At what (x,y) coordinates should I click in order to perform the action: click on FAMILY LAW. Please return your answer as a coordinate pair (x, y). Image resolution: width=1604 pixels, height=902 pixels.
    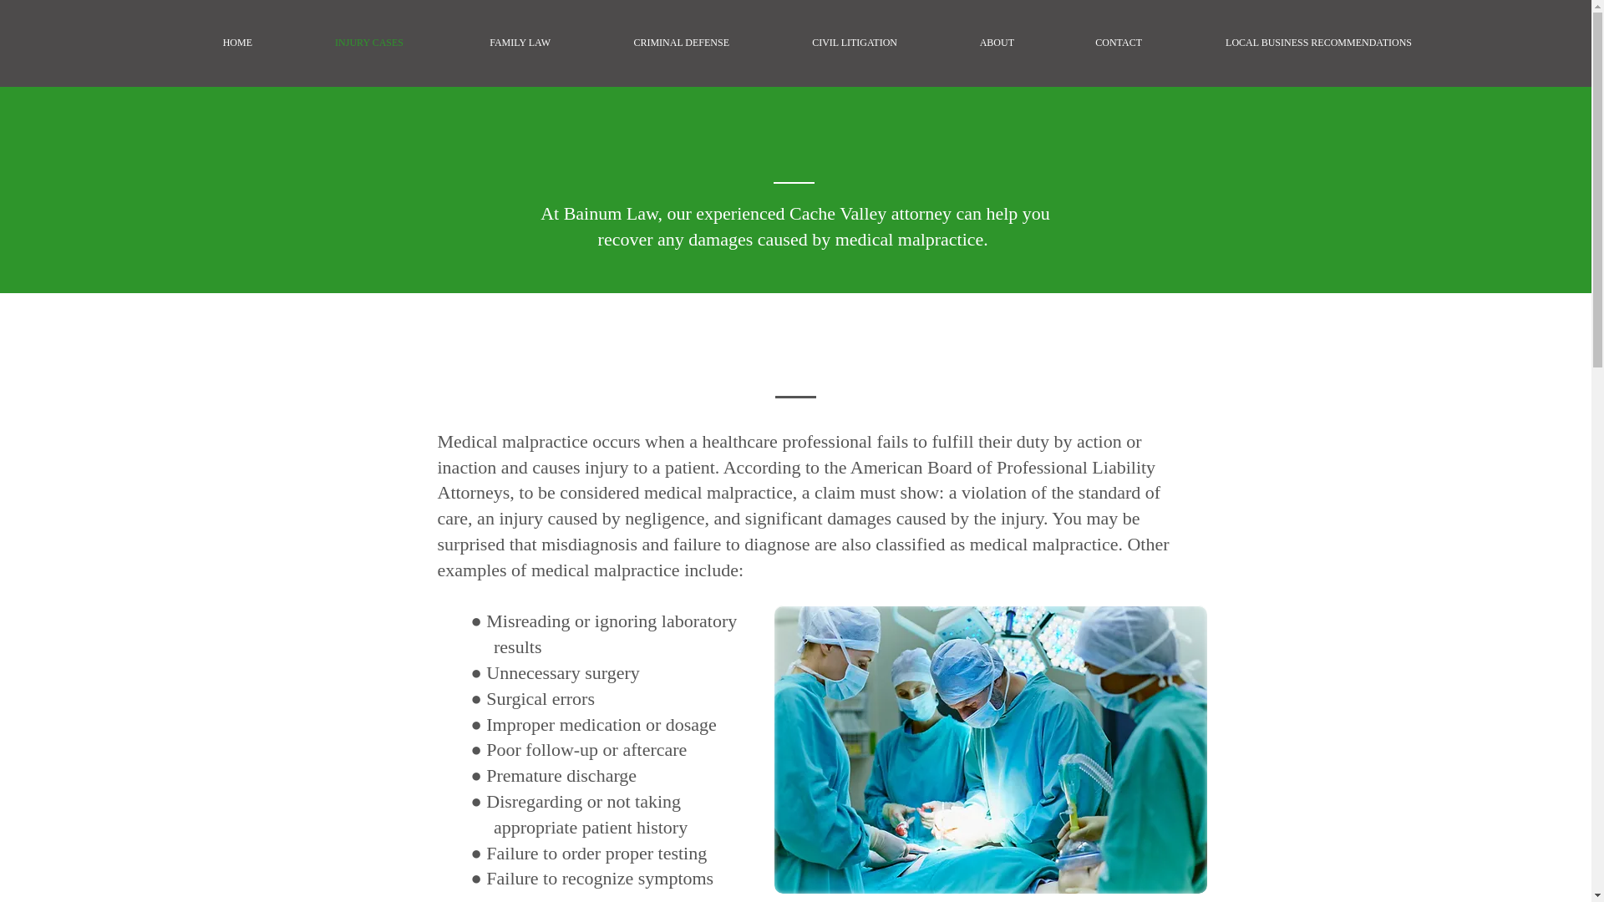
    Looking at the image, I should click on (498, 43).